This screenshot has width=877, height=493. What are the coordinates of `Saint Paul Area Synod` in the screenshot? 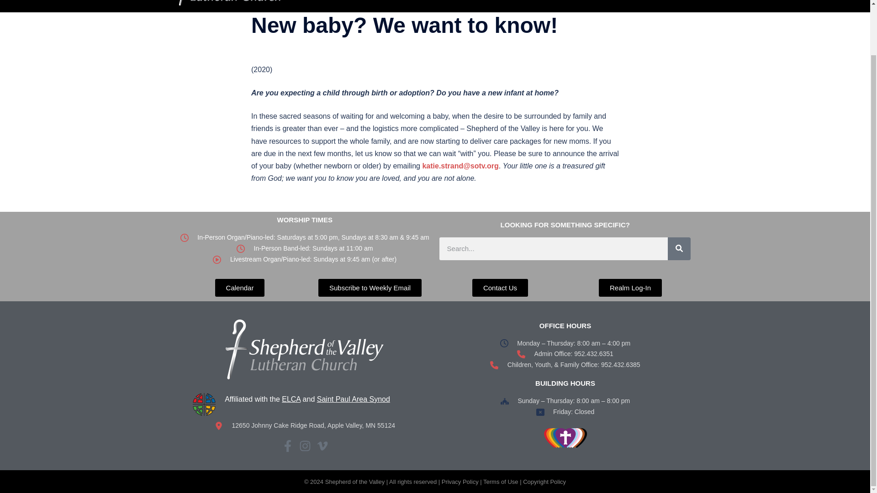 It's located at (354, 399).